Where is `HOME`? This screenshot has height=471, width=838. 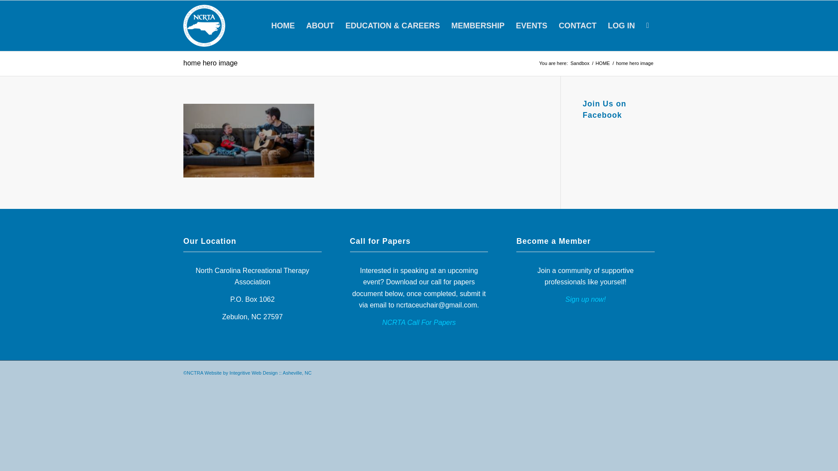
HOME is located at coordinates (602, 64).